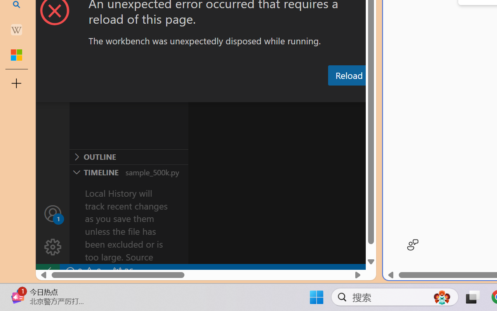 Image resolution: width=497 pixels, height=311 pixels. I want to click on Terminal (Ctrl+`), so click(396, 94).